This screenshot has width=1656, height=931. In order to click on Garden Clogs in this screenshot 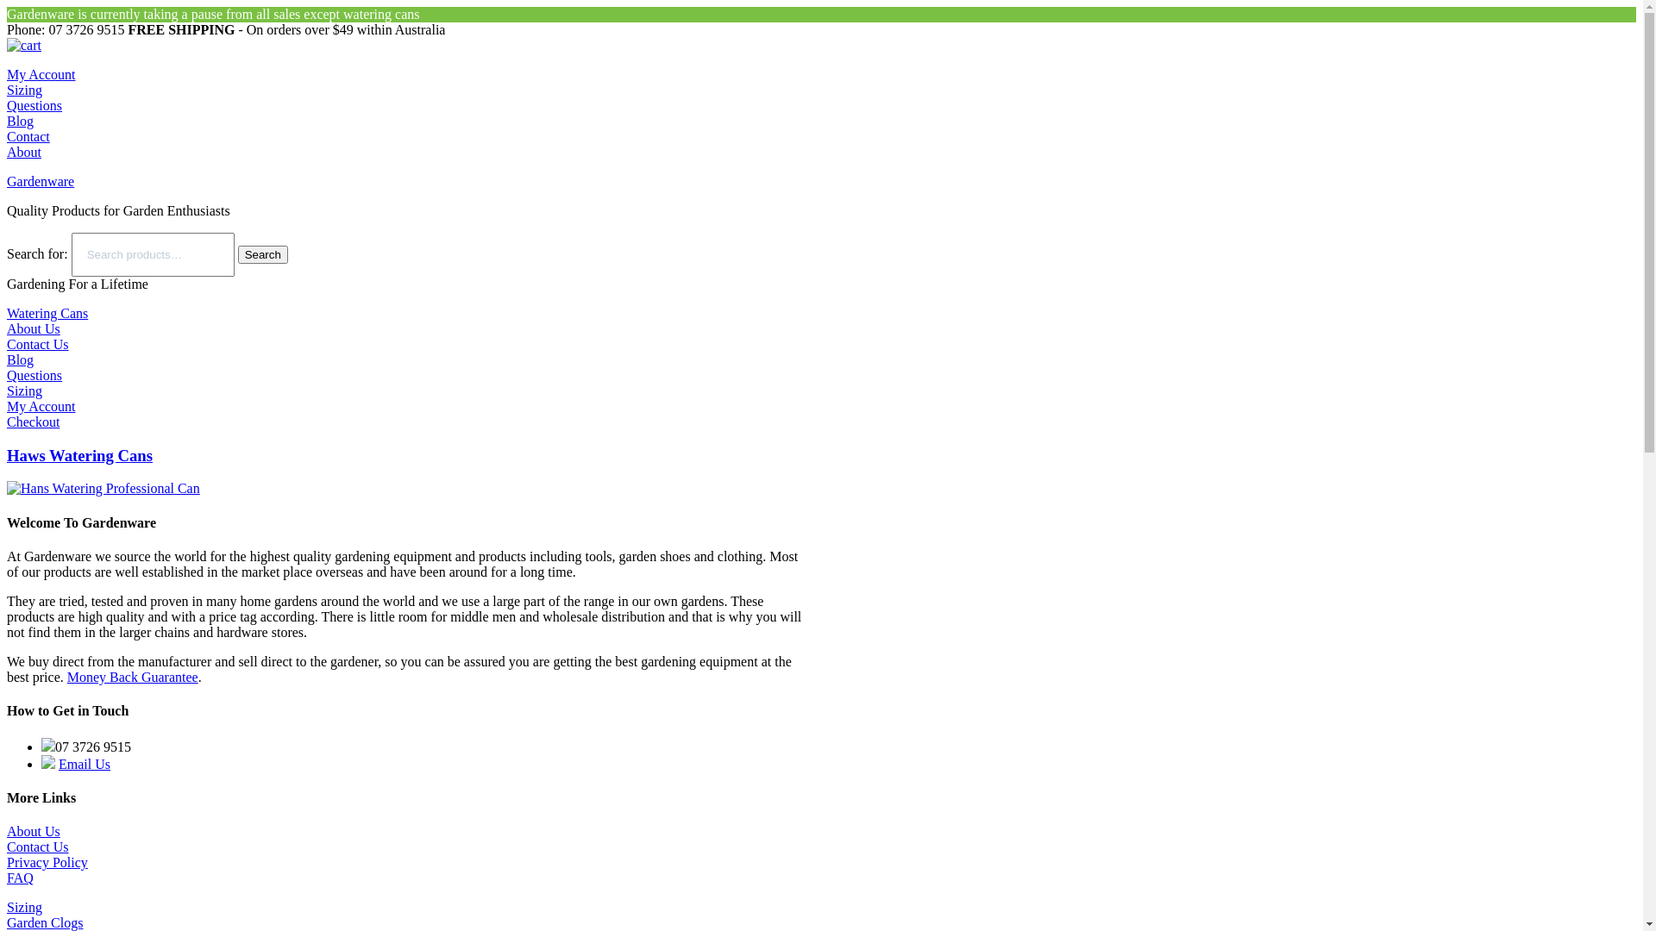, I will do `click(45, 922)`.